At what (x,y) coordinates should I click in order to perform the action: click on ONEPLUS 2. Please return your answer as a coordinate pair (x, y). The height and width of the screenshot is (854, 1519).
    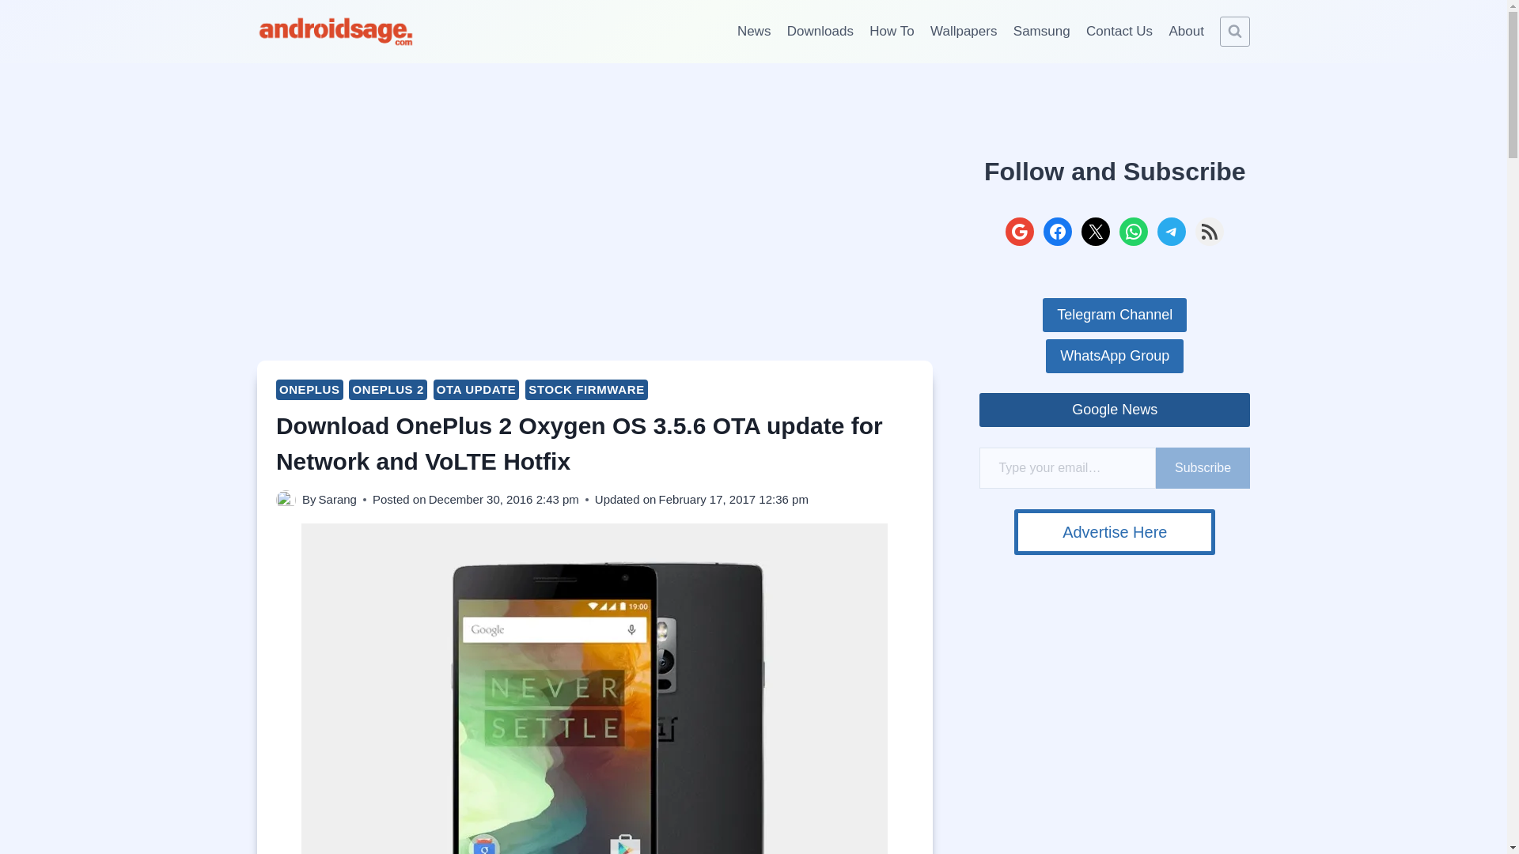
    Looking at the image, I should click on (388, 389).